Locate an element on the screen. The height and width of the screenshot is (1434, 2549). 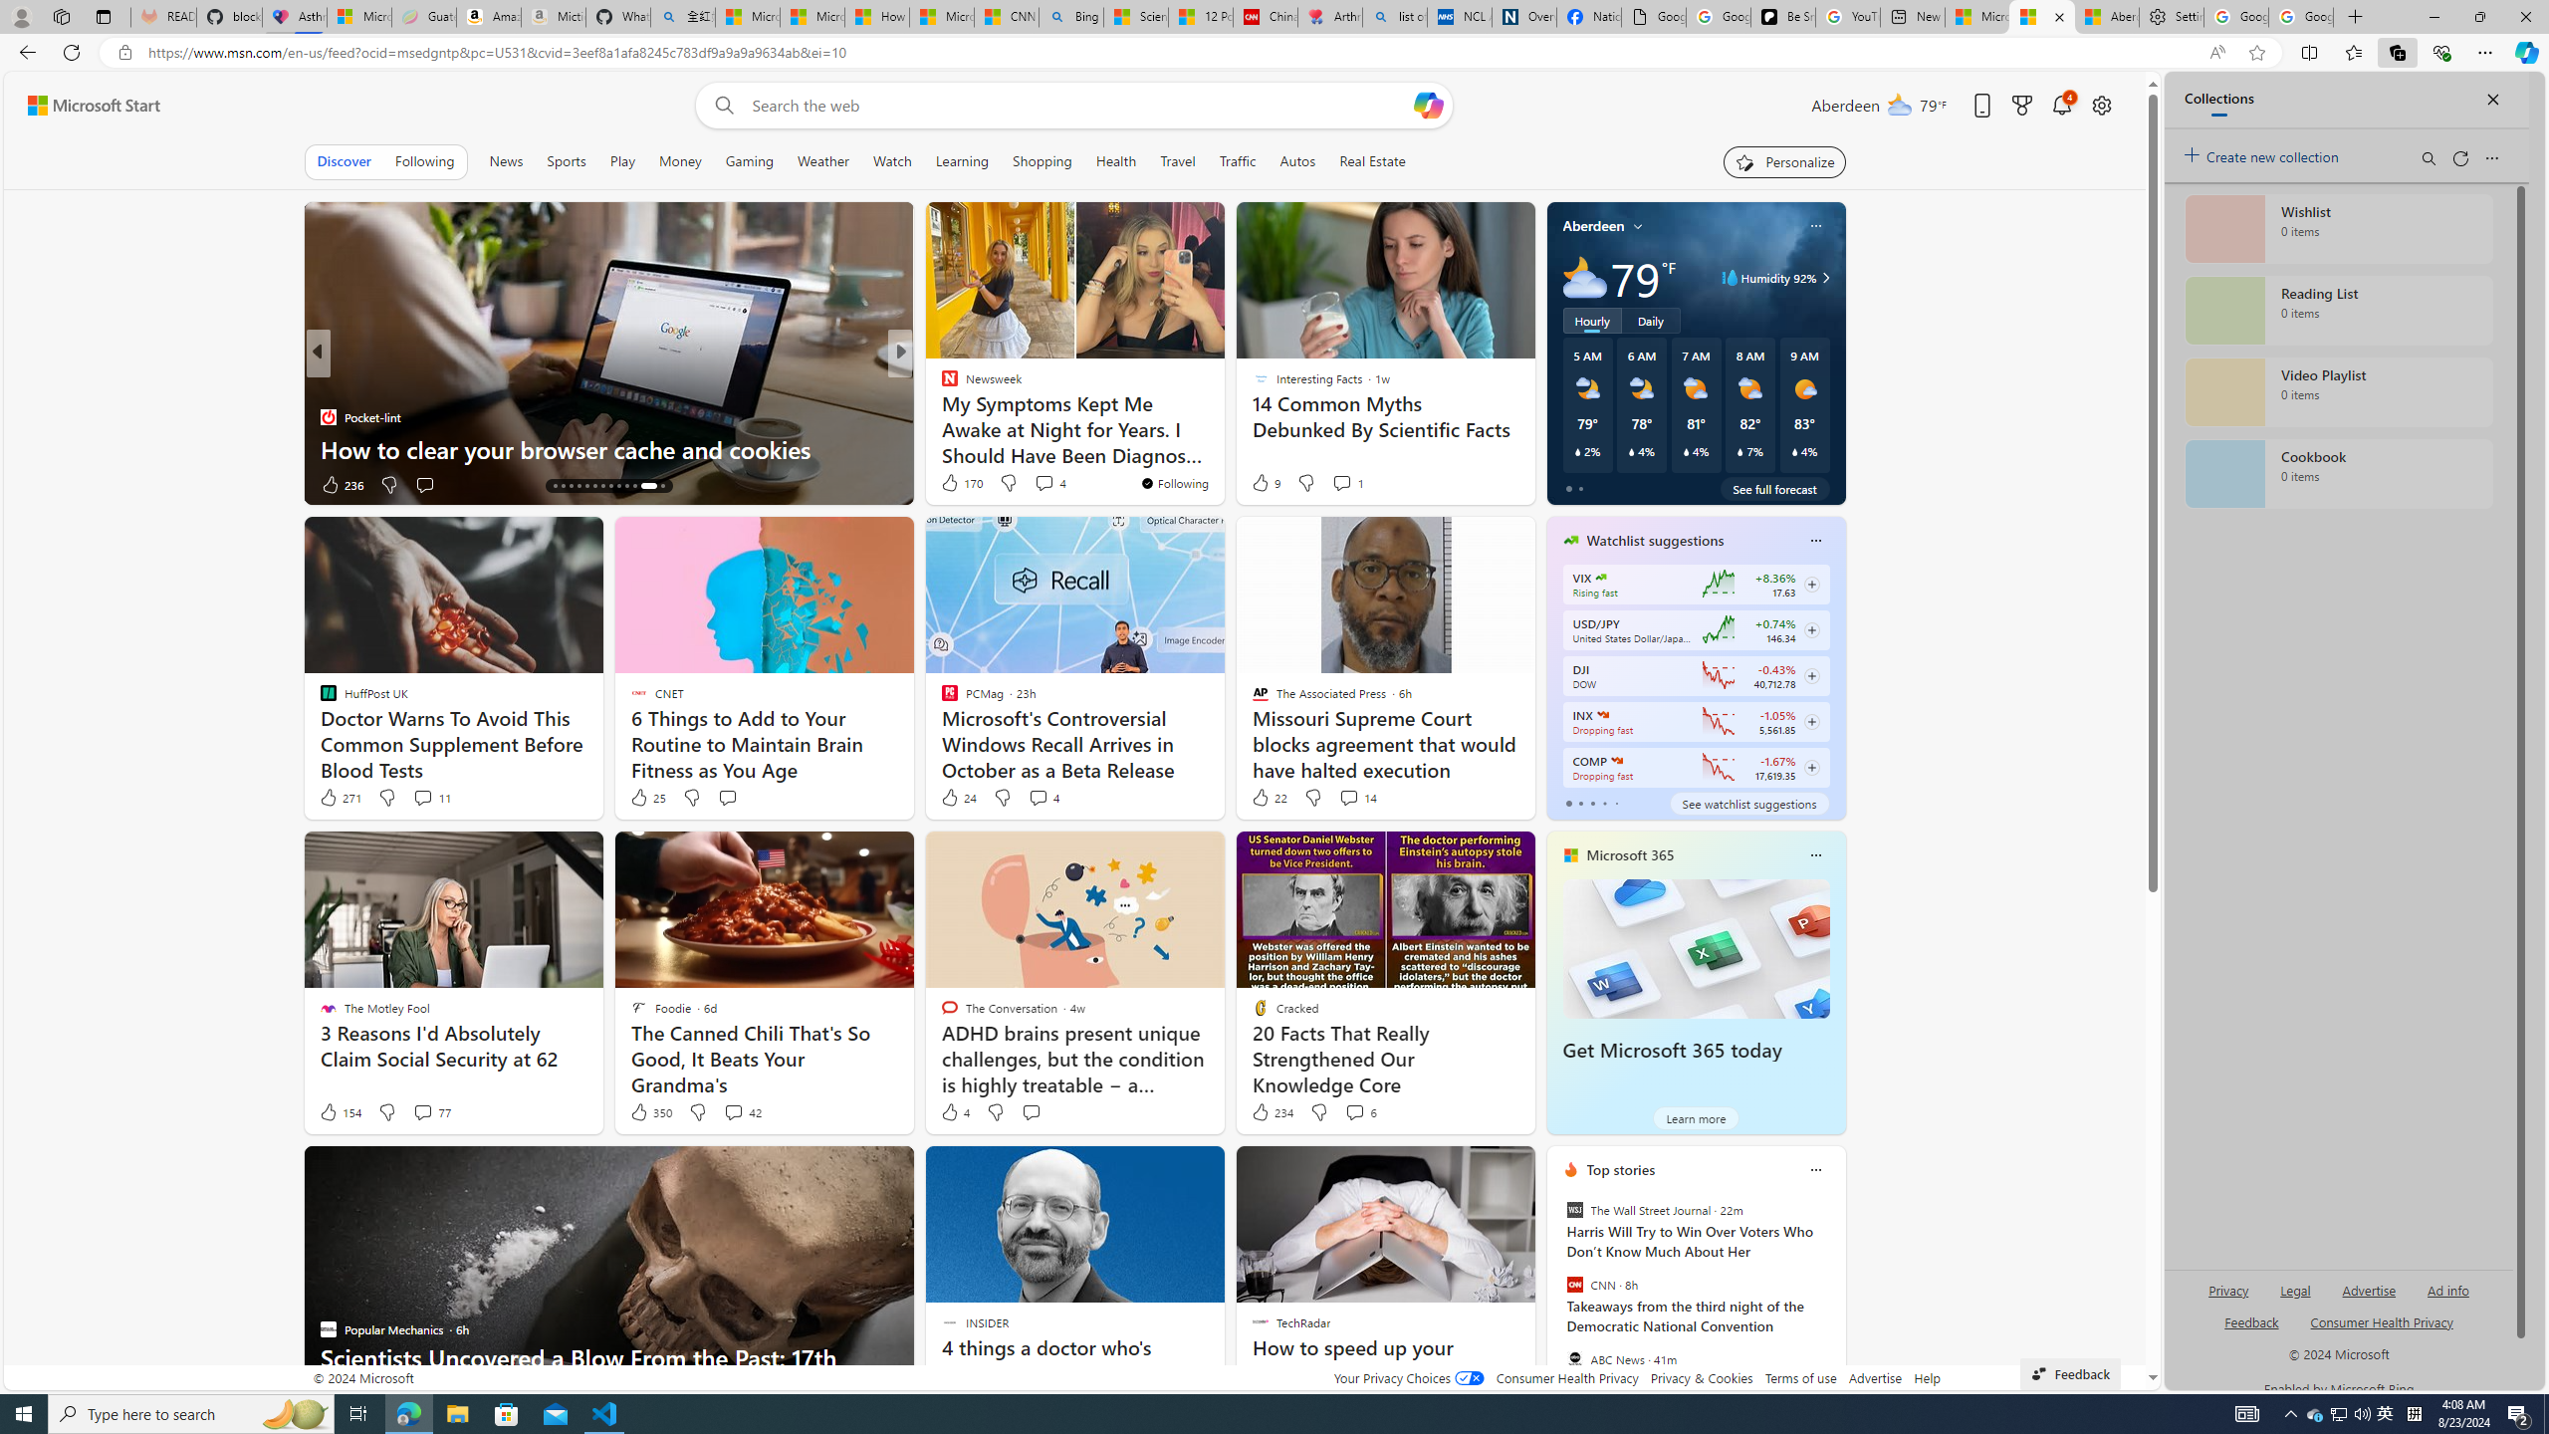
Watch is located at coordinates (892, 161).